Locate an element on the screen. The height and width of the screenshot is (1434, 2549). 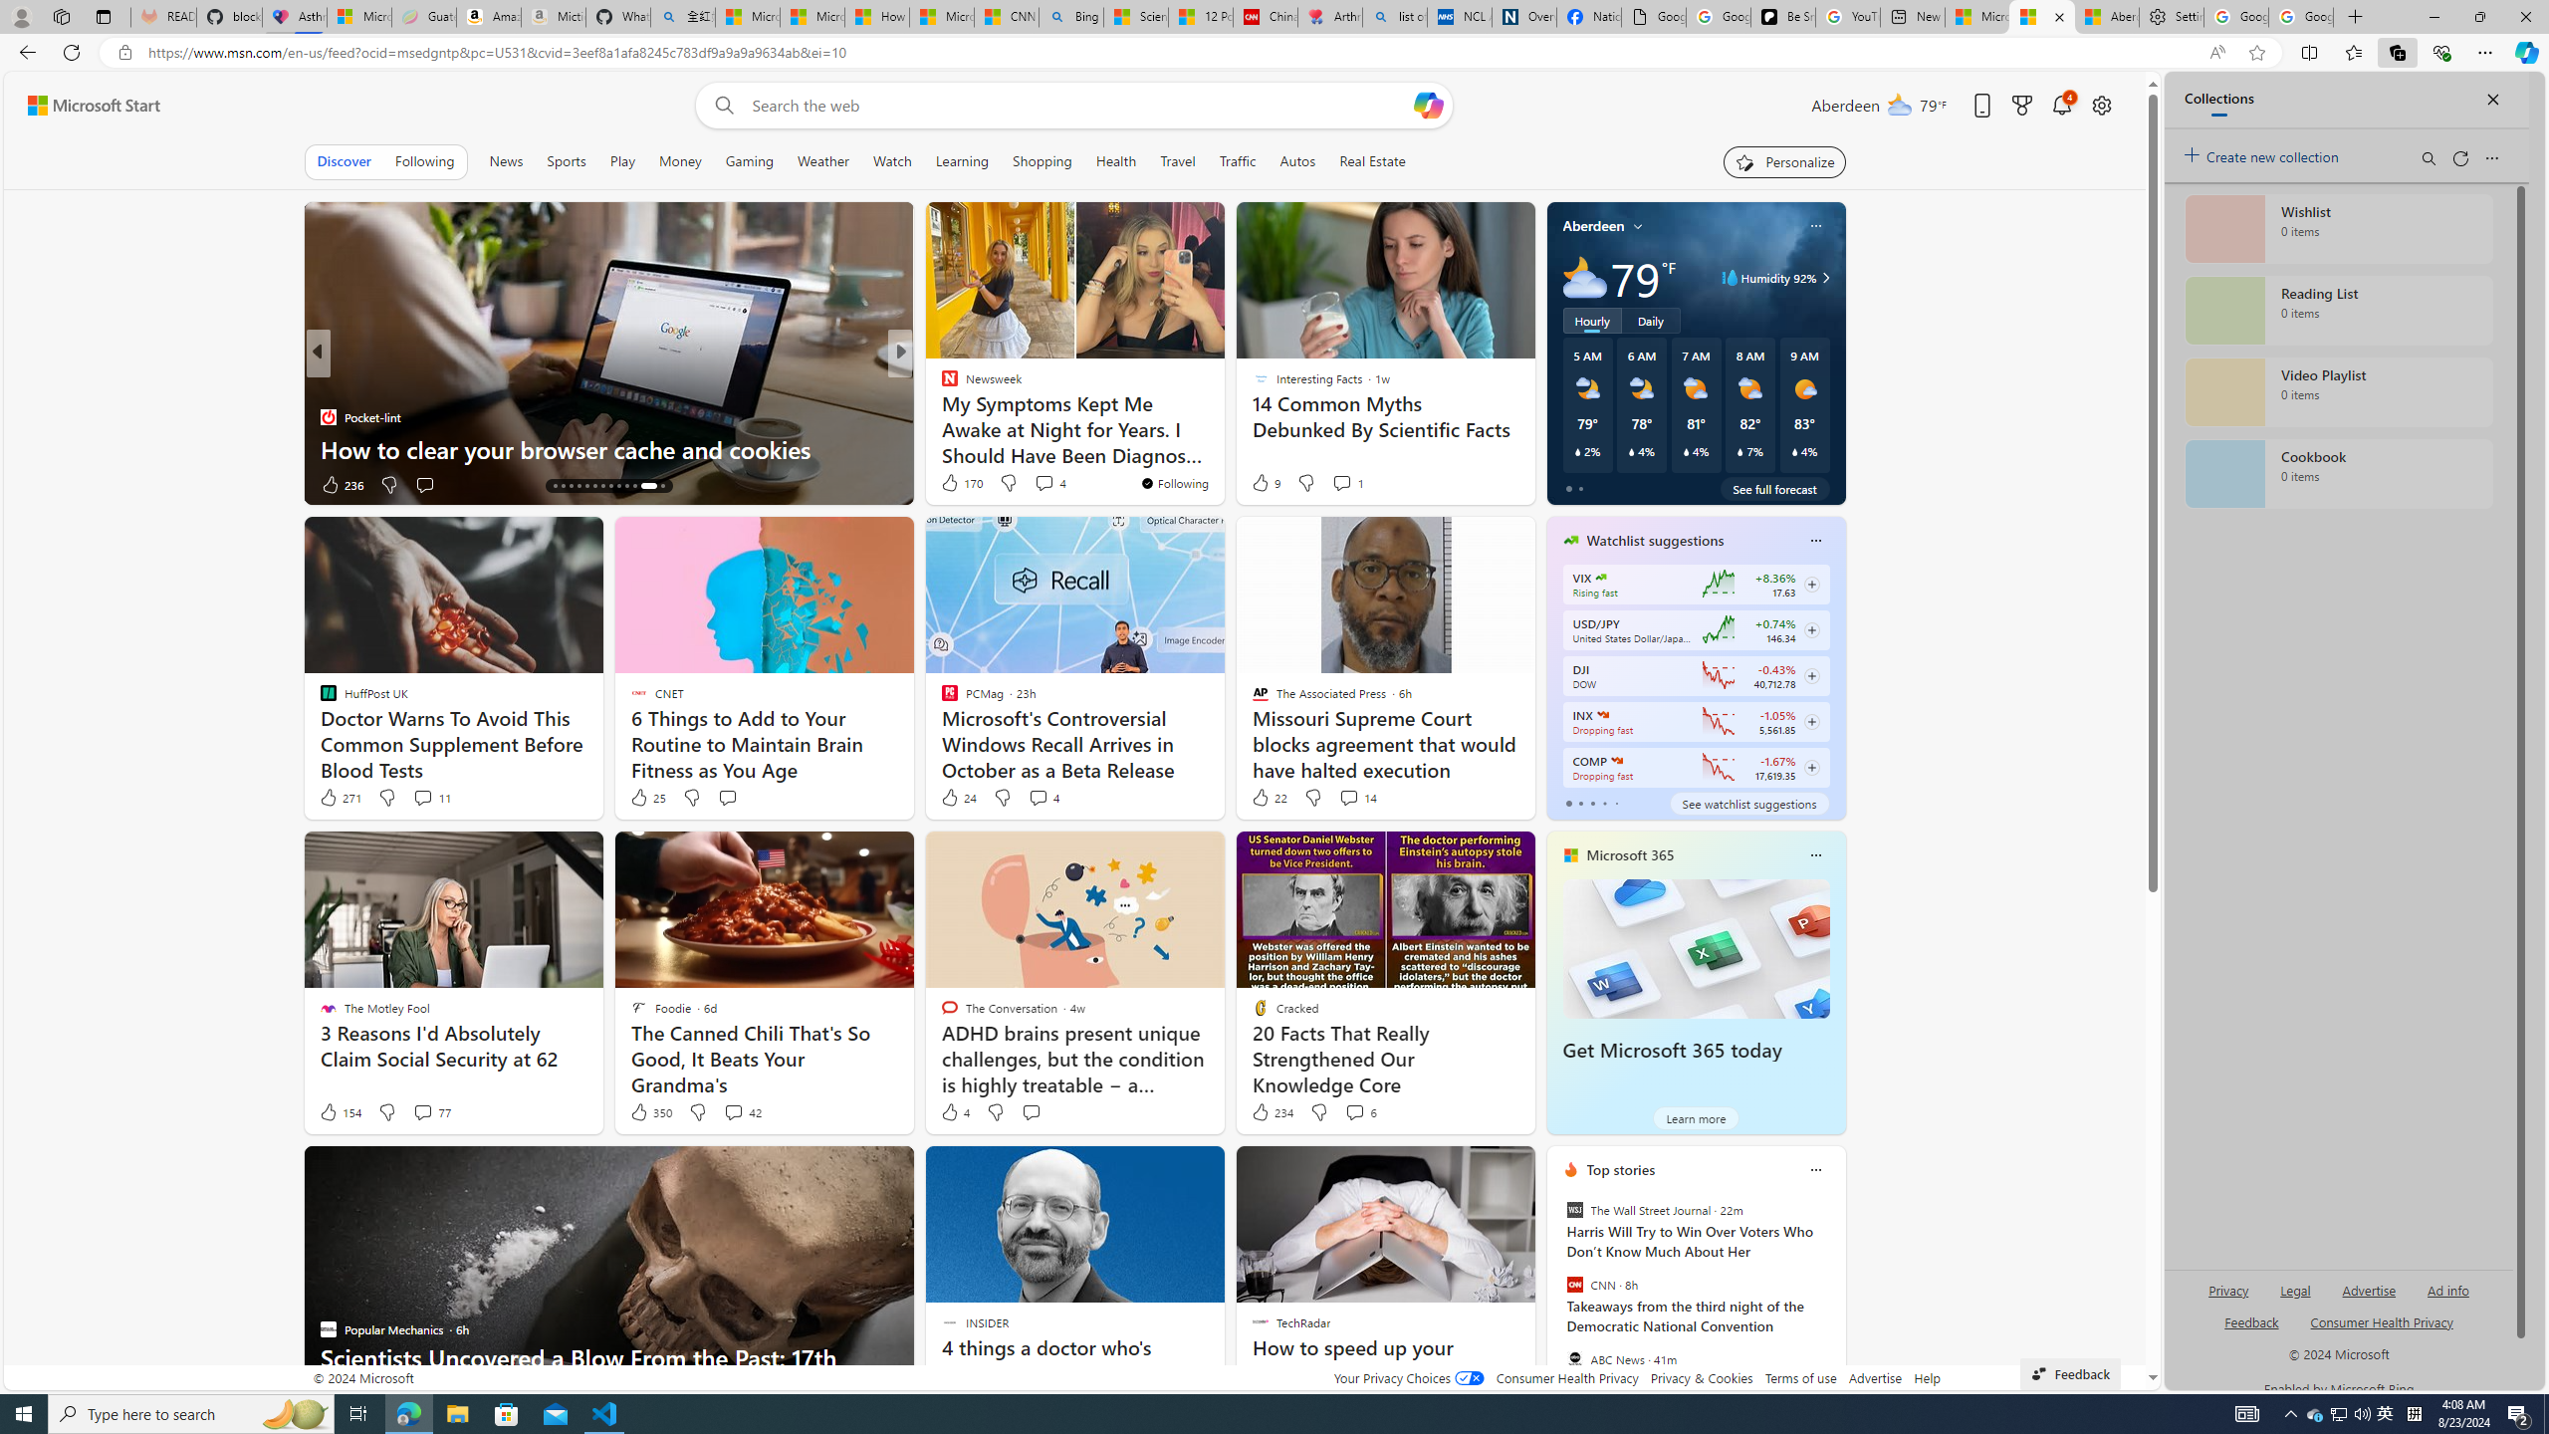
Watch is located at coordinates (892, 161).